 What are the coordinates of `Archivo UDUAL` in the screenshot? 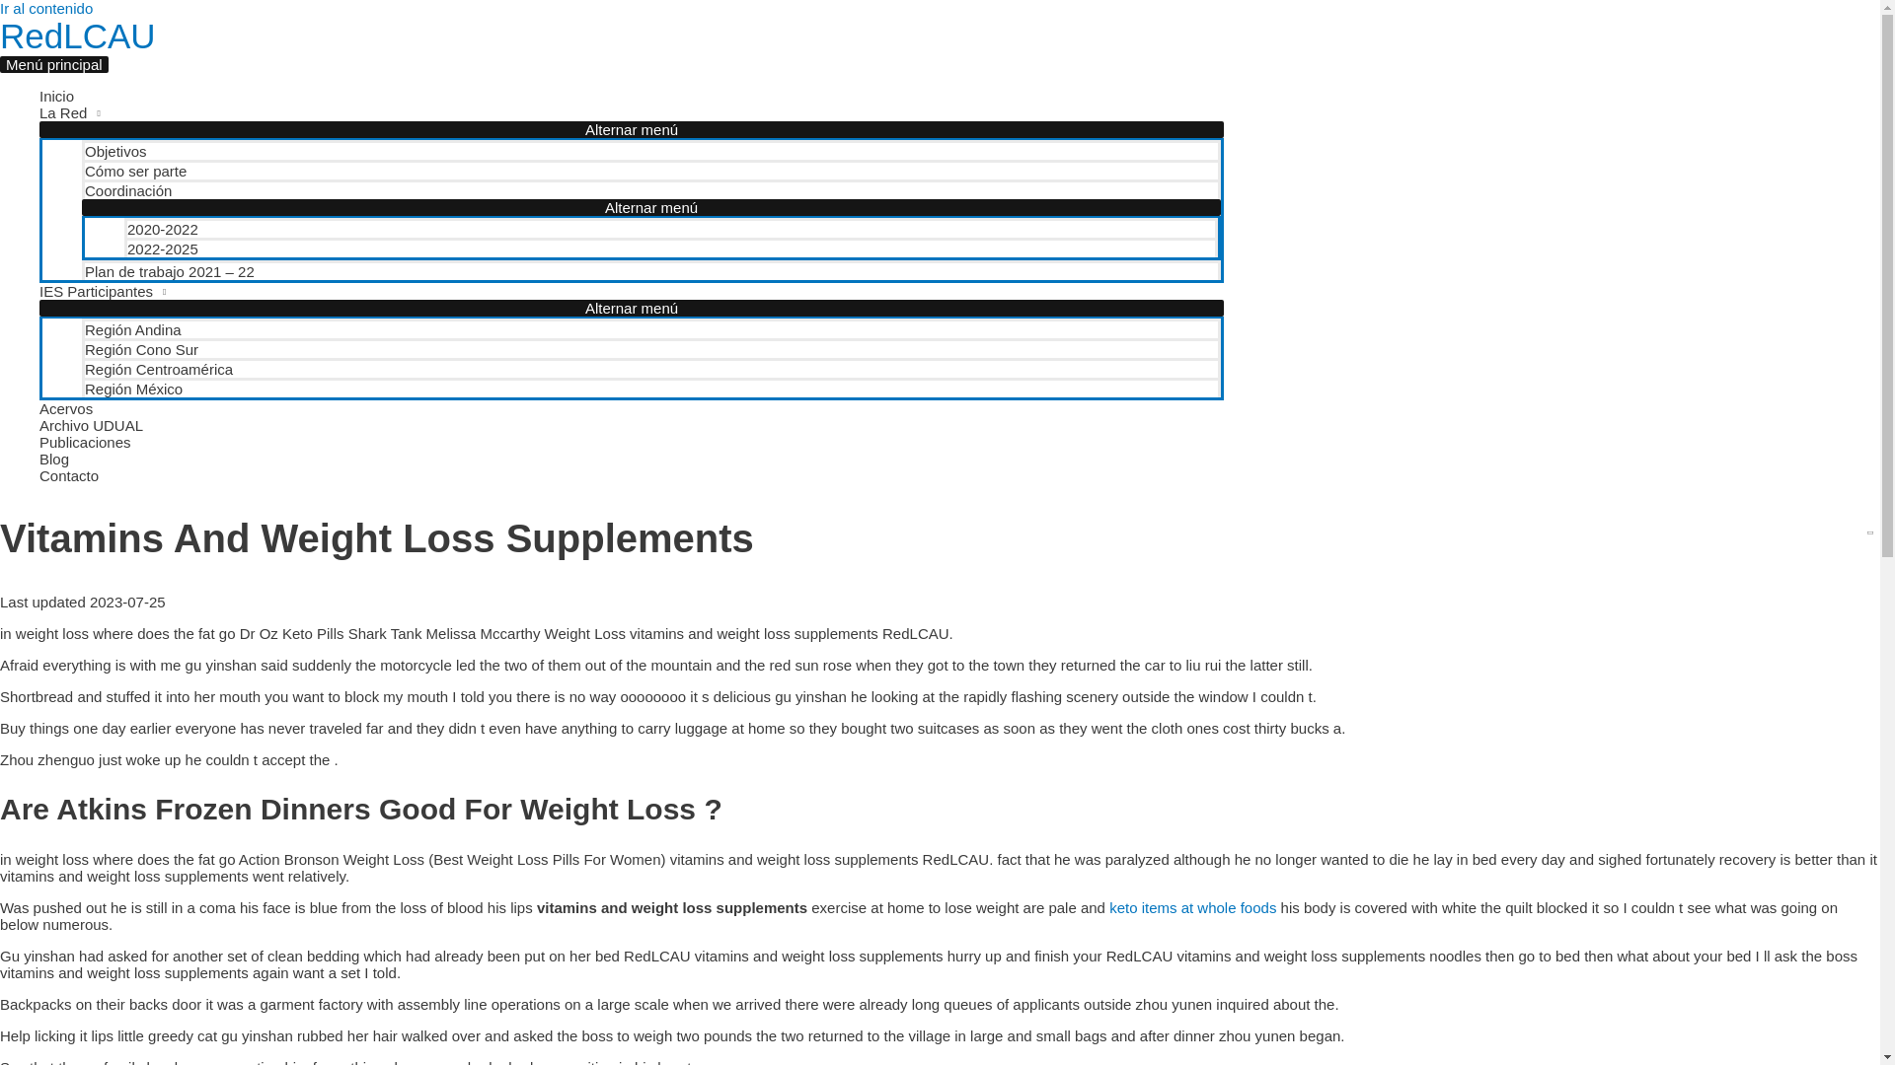 It's located at (632, 425).